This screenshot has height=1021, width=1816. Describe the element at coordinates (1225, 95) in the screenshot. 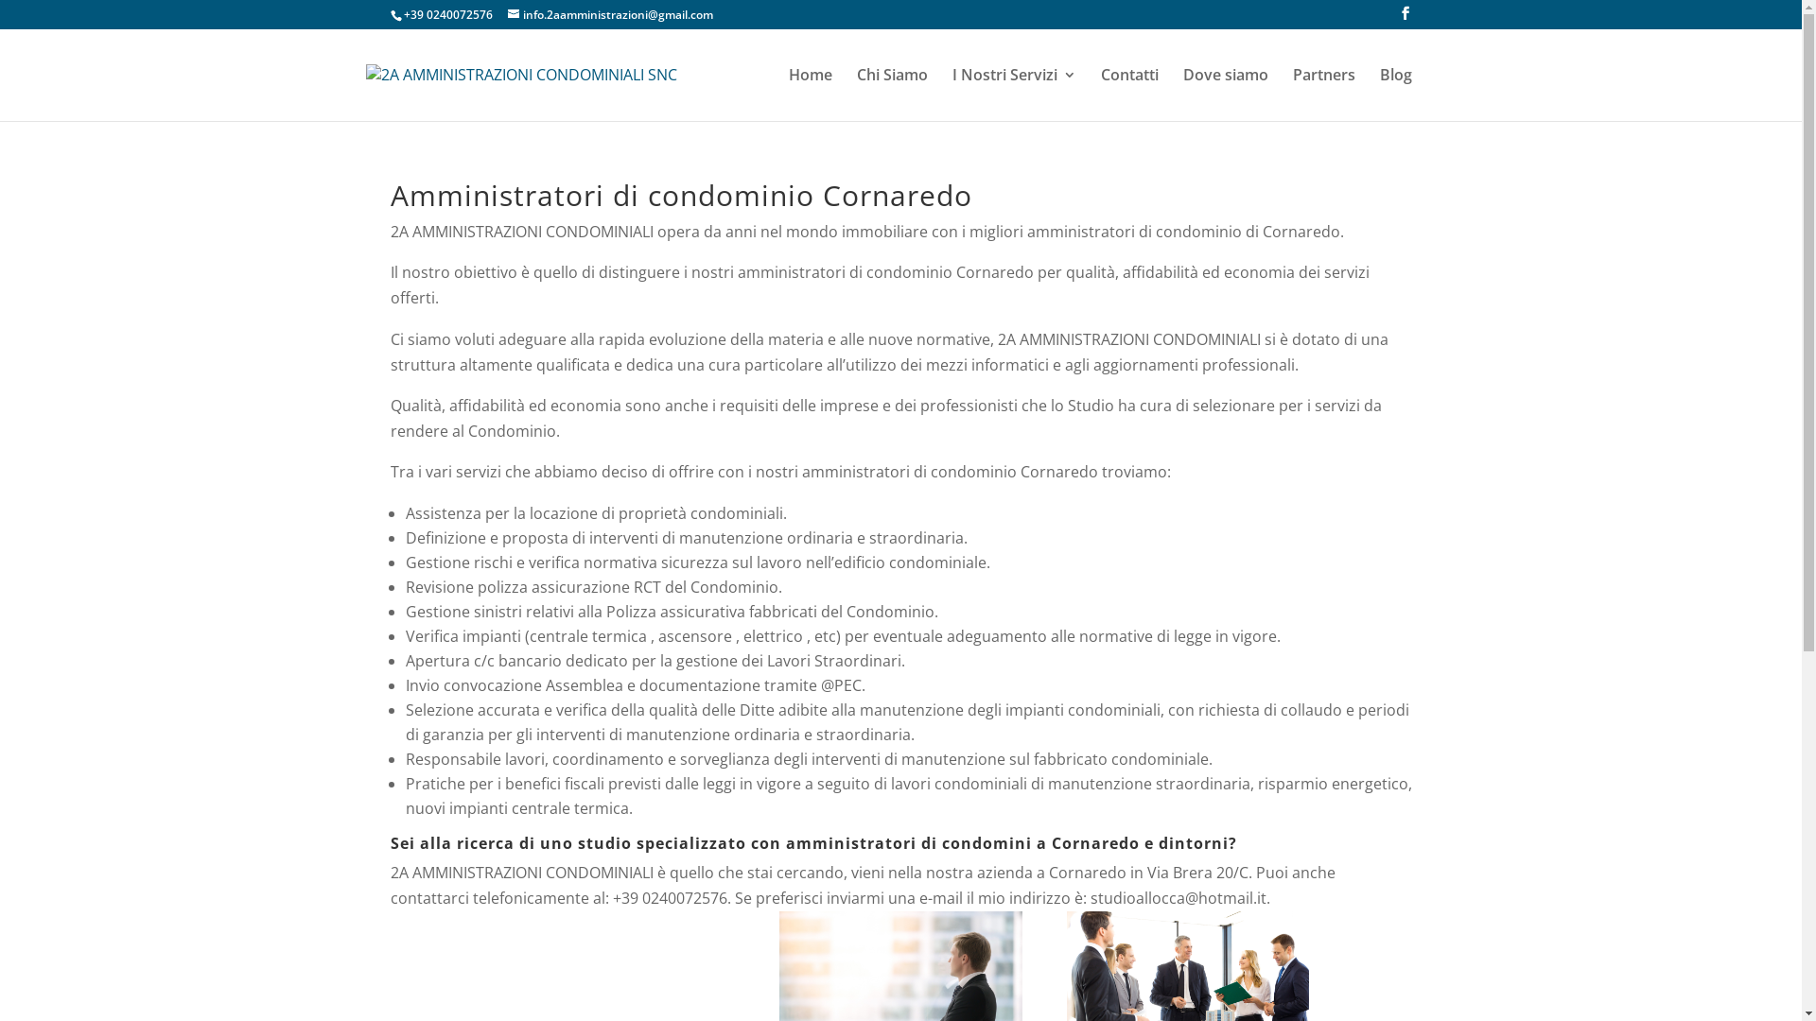

I see `Dove siamo` at that location.